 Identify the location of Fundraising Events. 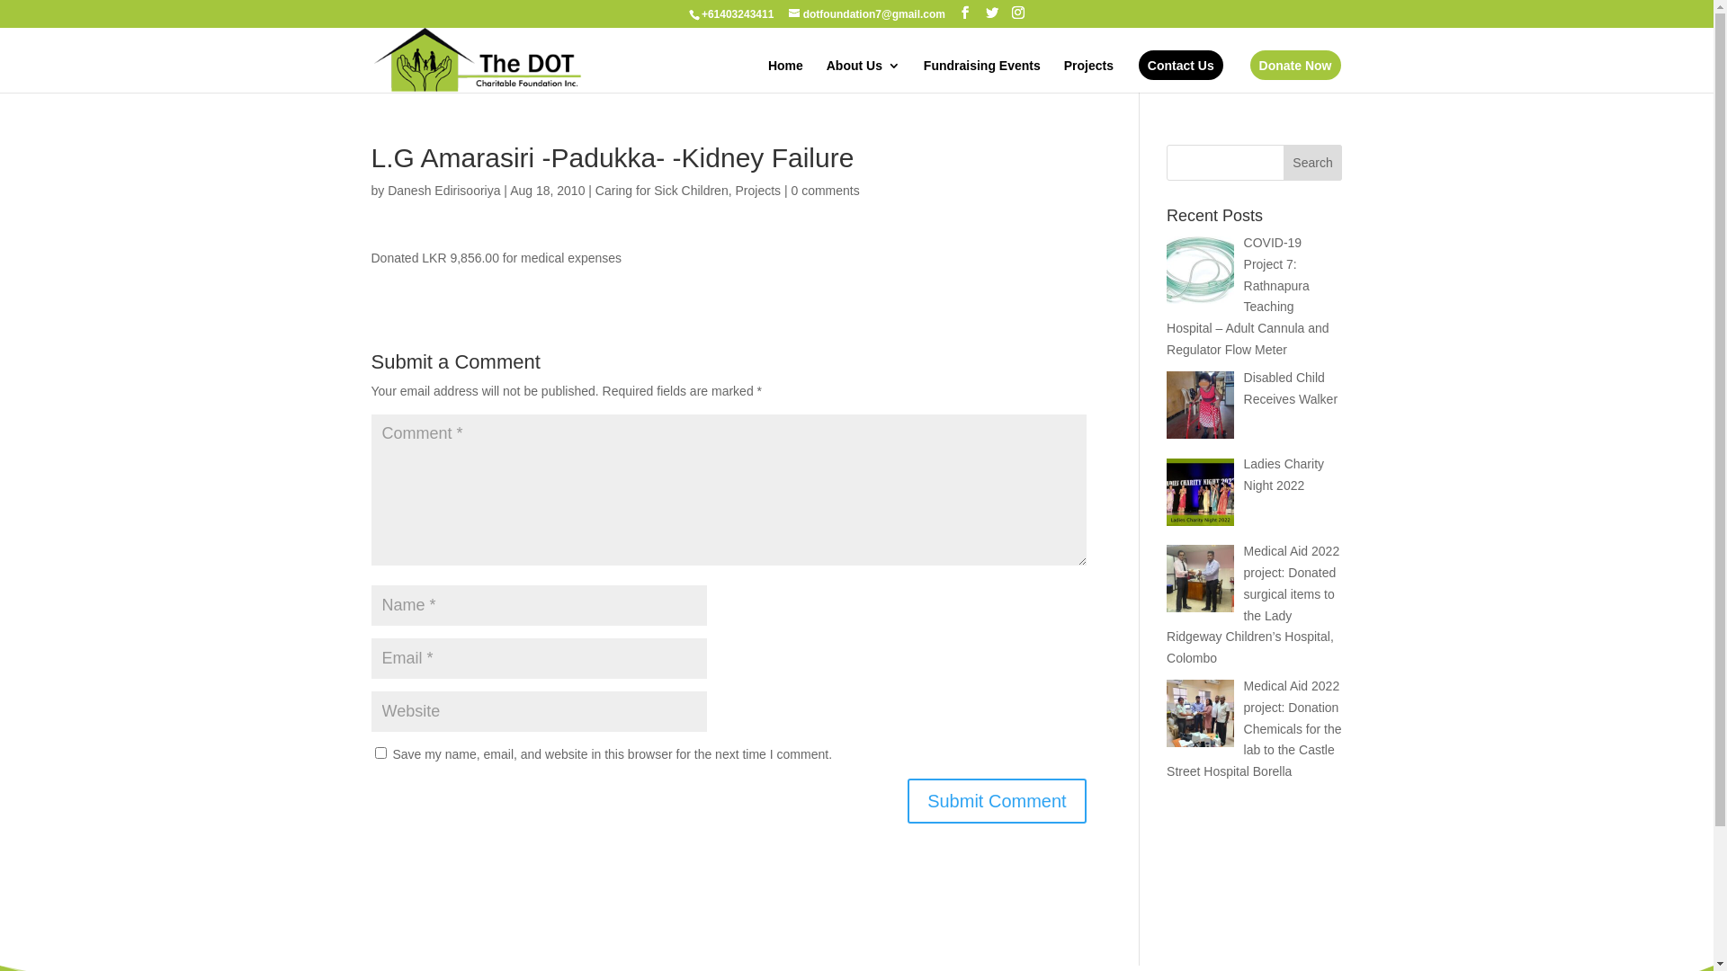
(982, 76).